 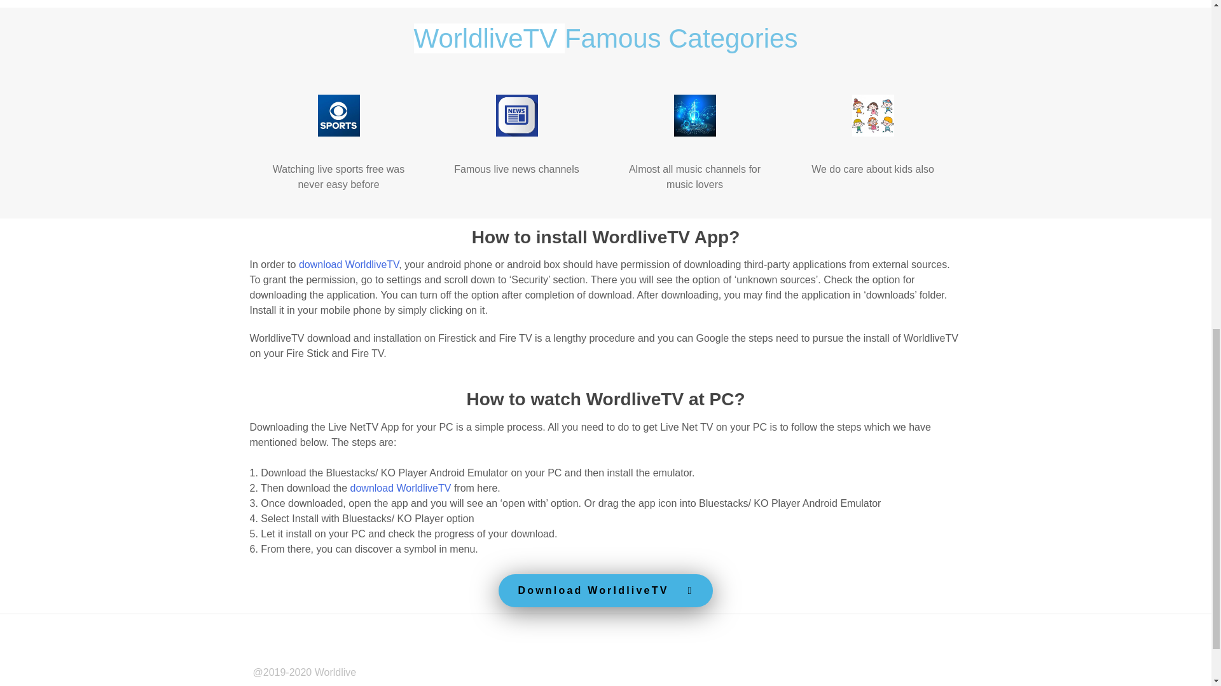 I want to click on download WorldliveTV, so click(x=348, y=264).